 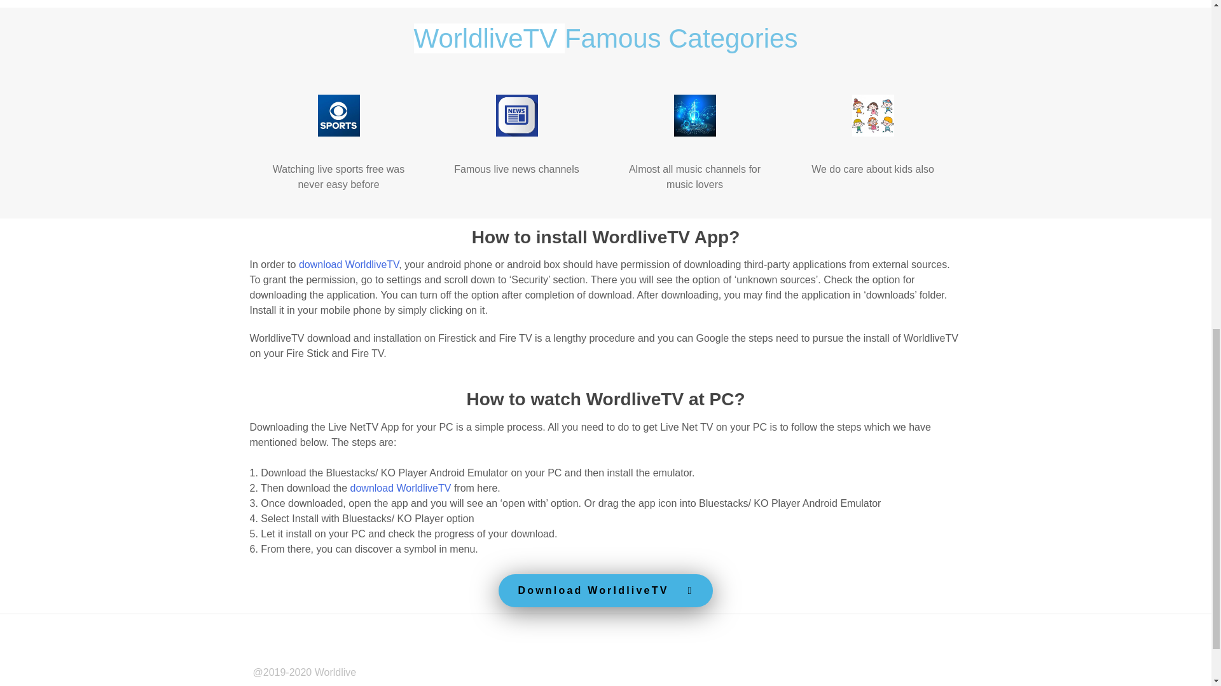 I want to click on download WorldliveTV, so click(x=348, y=264).